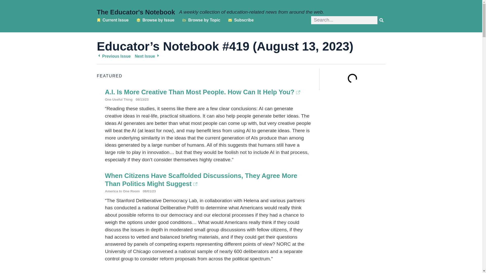  Describe the element at coordinates (241, 20) in the screenshot. I see `Subscribe` at that location.